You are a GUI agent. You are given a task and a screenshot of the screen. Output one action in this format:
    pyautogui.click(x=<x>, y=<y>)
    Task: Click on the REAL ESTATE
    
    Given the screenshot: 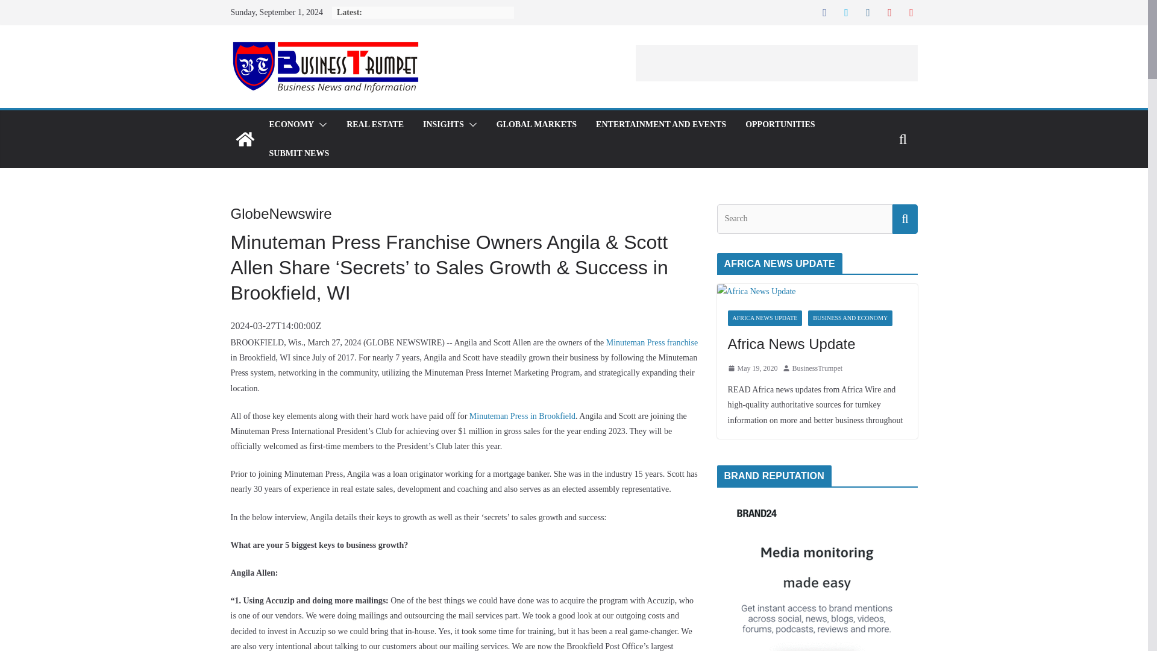 What is the action you would take?
    pyautogui.click(x=375, y=125)
    